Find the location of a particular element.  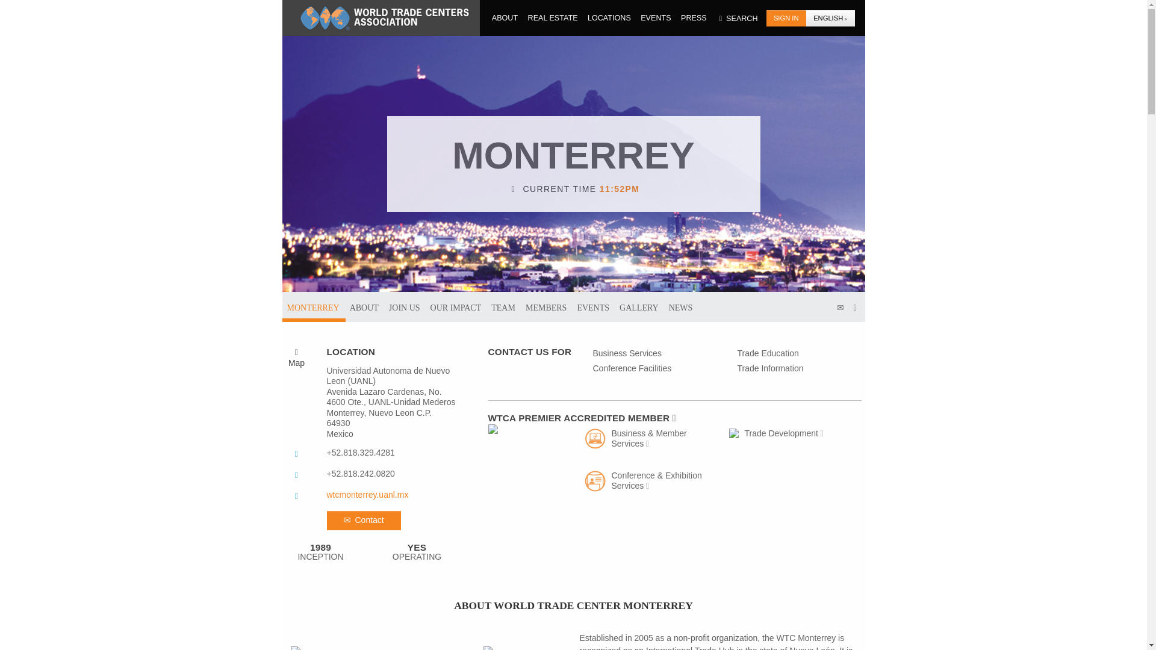

LOCATIONS is located at coordinates (609, 17).